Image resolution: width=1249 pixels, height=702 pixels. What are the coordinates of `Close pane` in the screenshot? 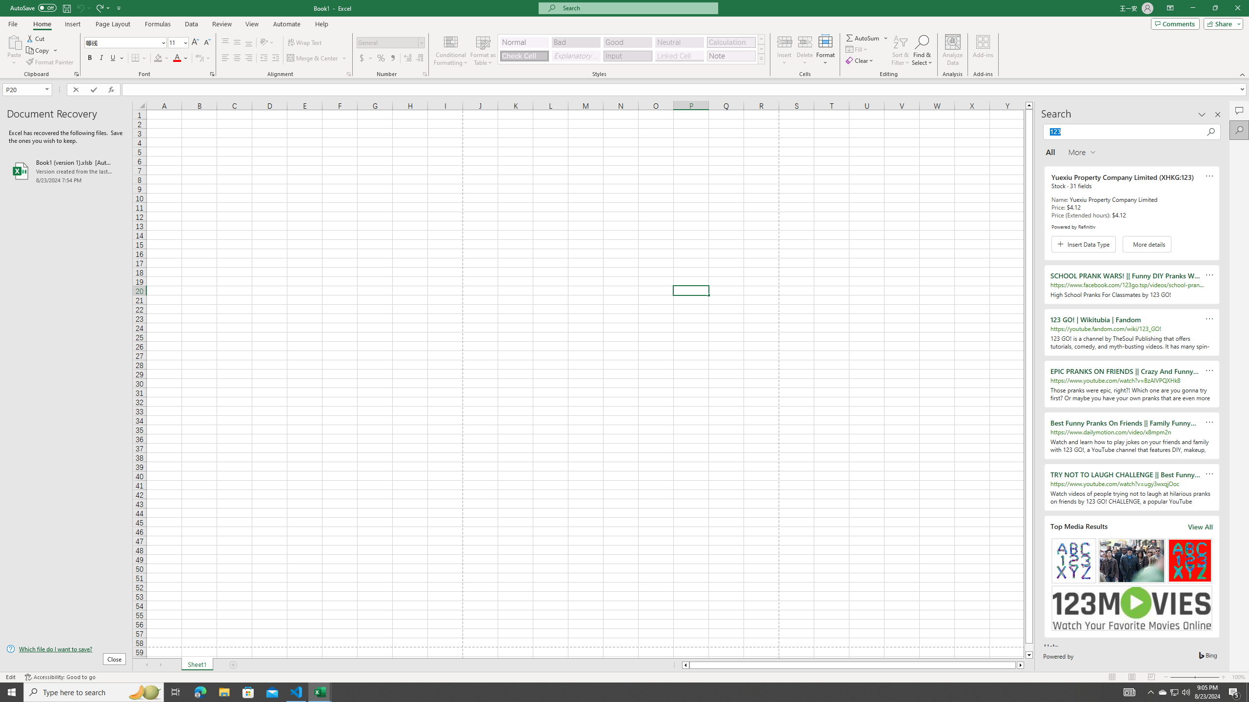 It's located at (1218, 115).